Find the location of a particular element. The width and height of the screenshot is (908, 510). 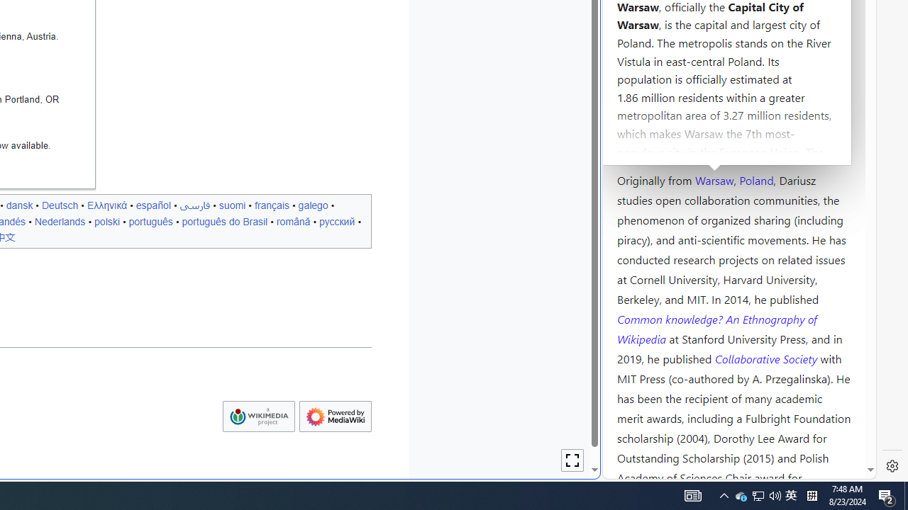

Collaborative Society  is located at coordinates (768, 358).